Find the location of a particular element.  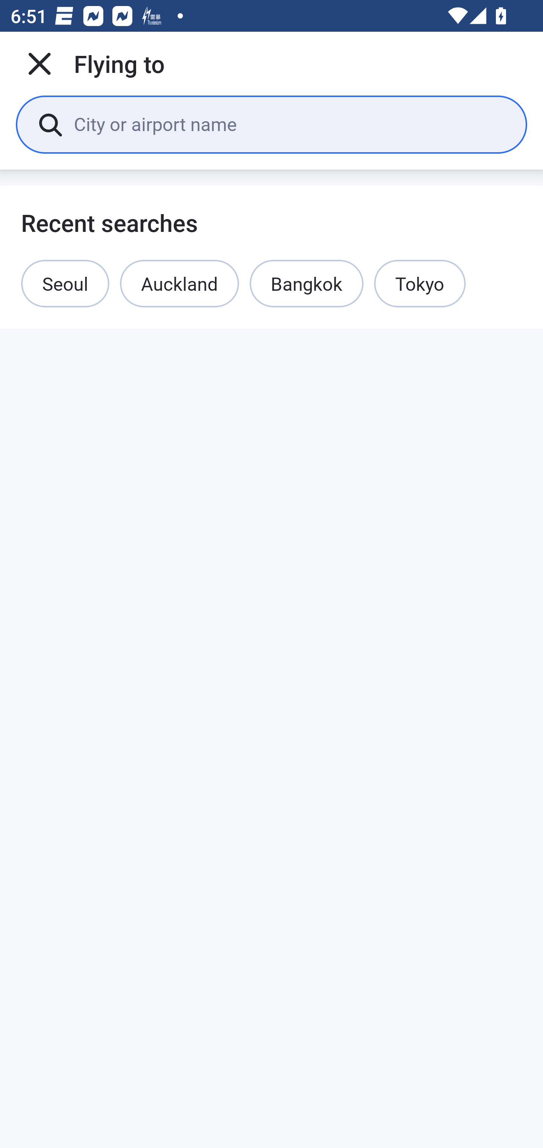

Bangkok is located at coordinates (306, 283).